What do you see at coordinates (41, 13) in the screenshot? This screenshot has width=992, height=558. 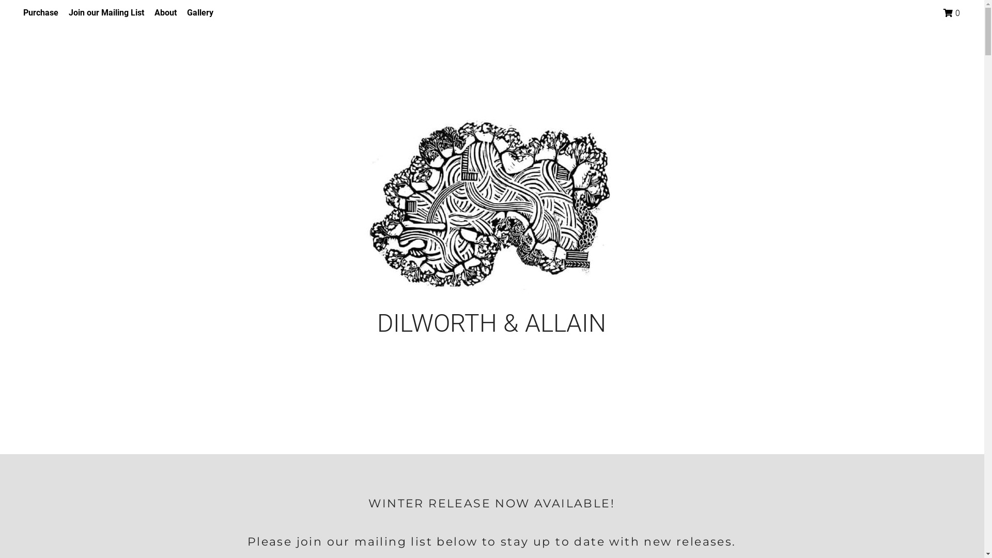 I see `Purchase` at bounding box center [41, 13].